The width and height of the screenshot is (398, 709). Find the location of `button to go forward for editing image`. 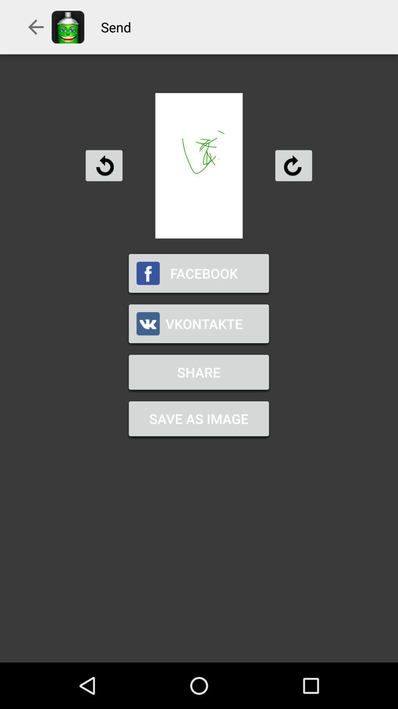

button to go forward for editing image is located at coordinates (293, 165).